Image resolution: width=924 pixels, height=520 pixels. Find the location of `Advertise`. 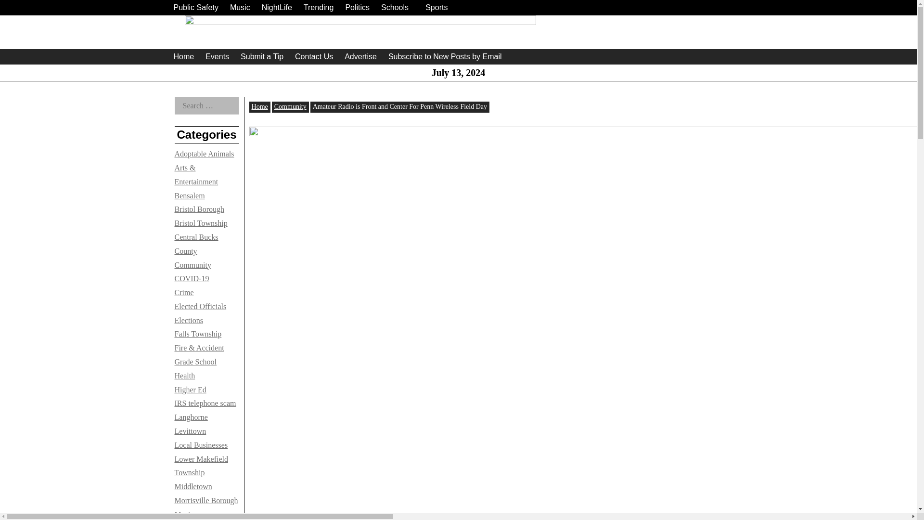

Advertise is located at coordinates (361, 56).